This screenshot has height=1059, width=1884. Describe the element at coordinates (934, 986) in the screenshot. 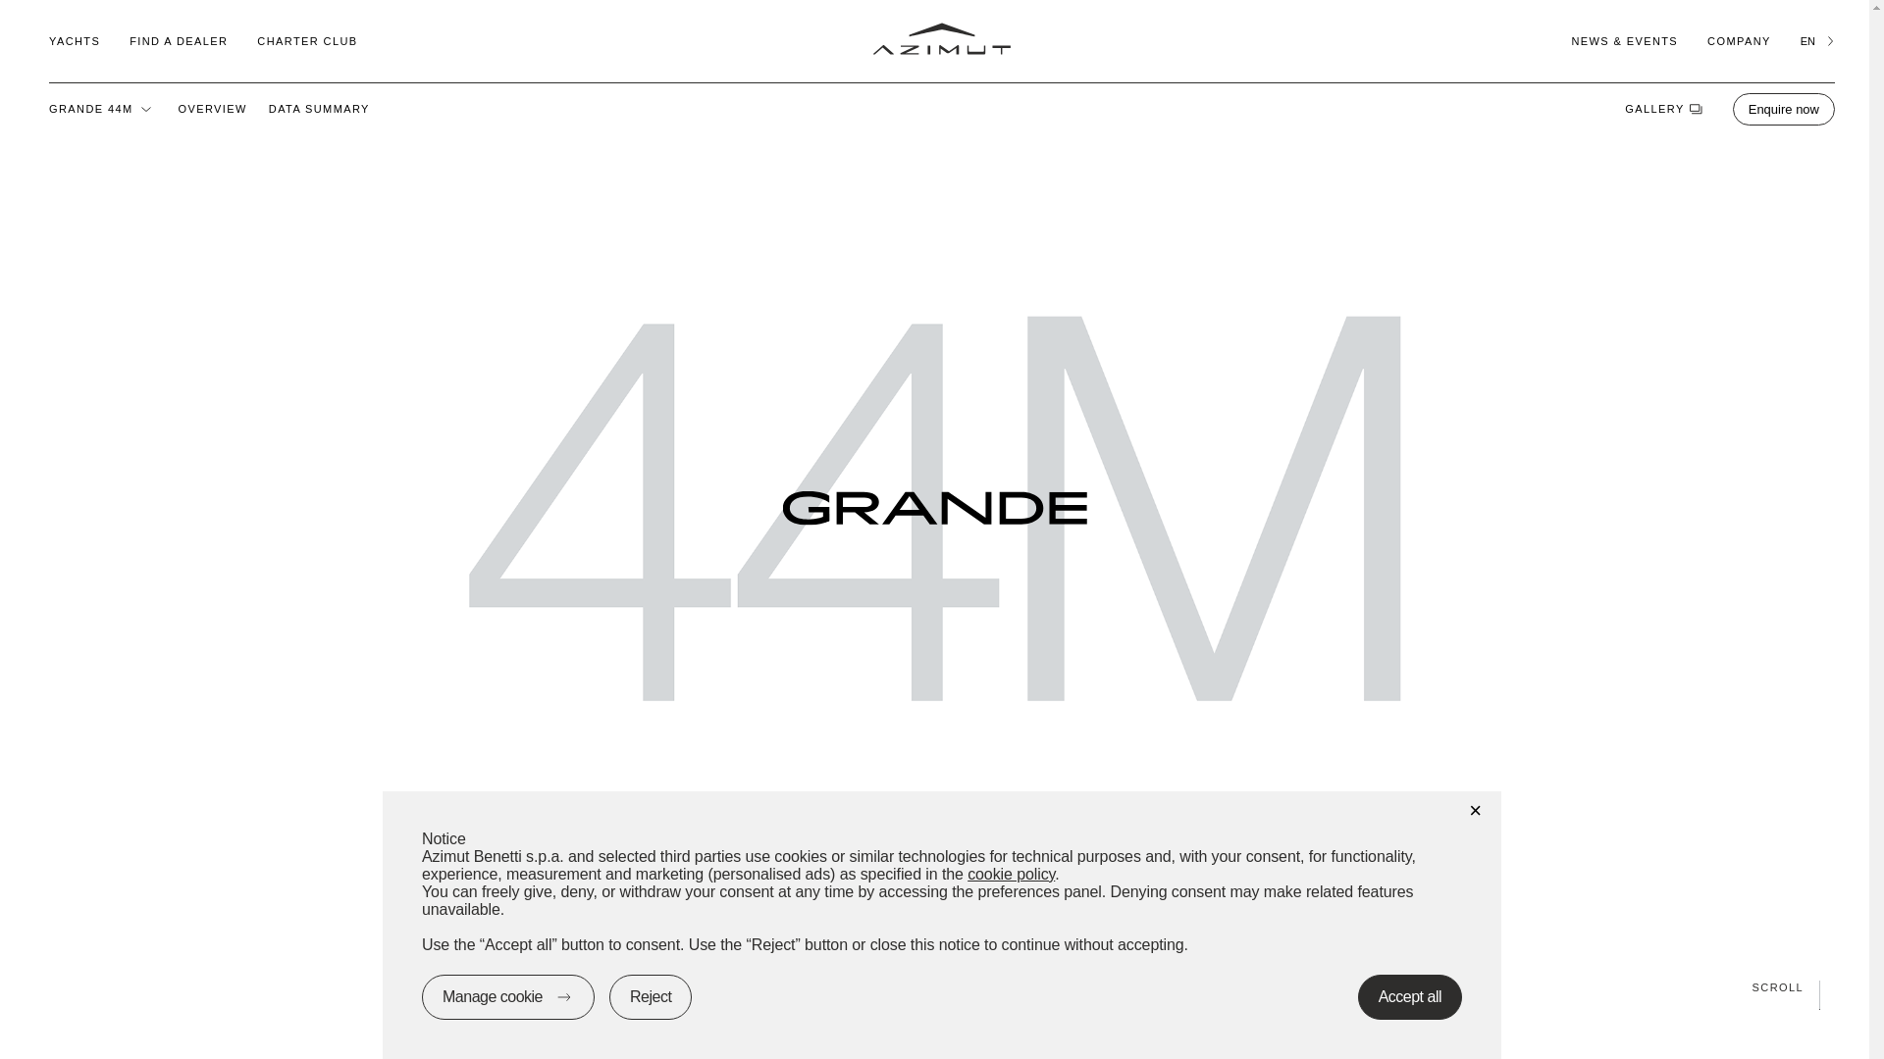

I see `SCROLL` at that location.